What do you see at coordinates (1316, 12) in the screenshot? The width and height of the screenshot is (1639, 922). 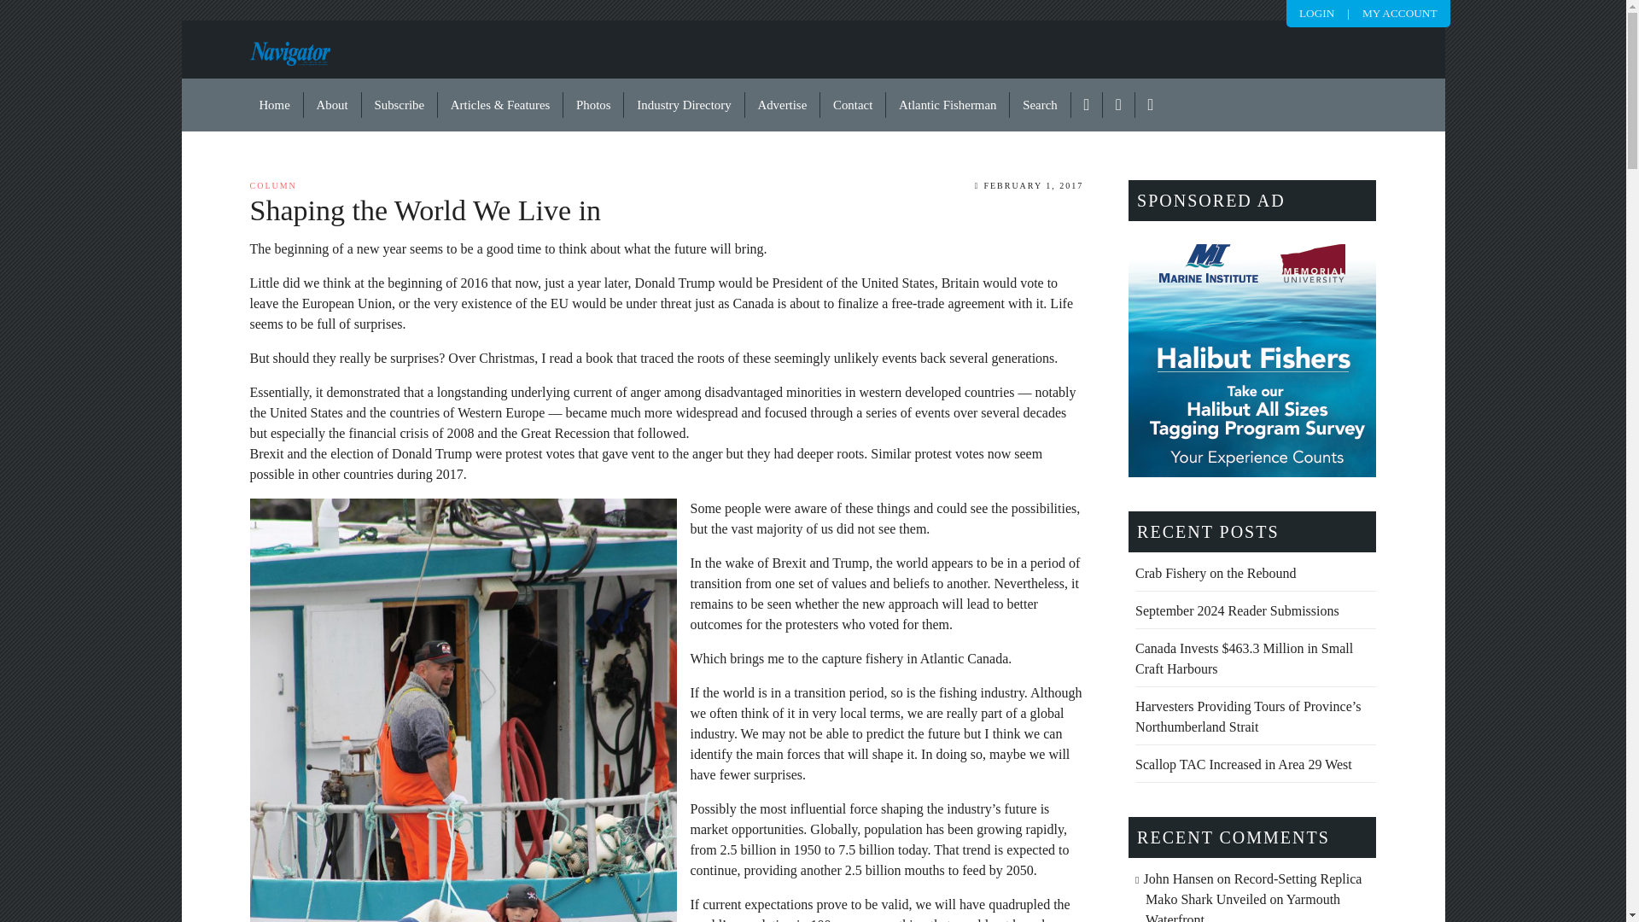 I see `LOGIN` at bounding box center [1316, 12].